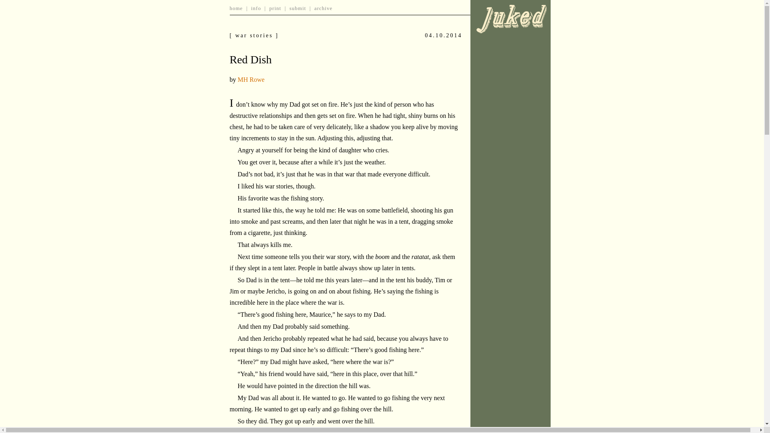  What do you see at coordinates (250, 79) in the screenshot?
I see `MH Rowe` at bounding box center [250, 79].